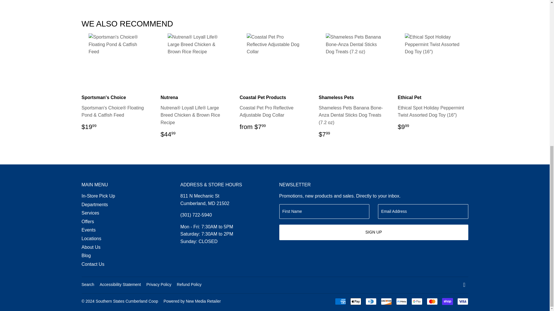 The width and height of the screenshot is (554, 311). I want to click on Diners Club, so click(370, 301).